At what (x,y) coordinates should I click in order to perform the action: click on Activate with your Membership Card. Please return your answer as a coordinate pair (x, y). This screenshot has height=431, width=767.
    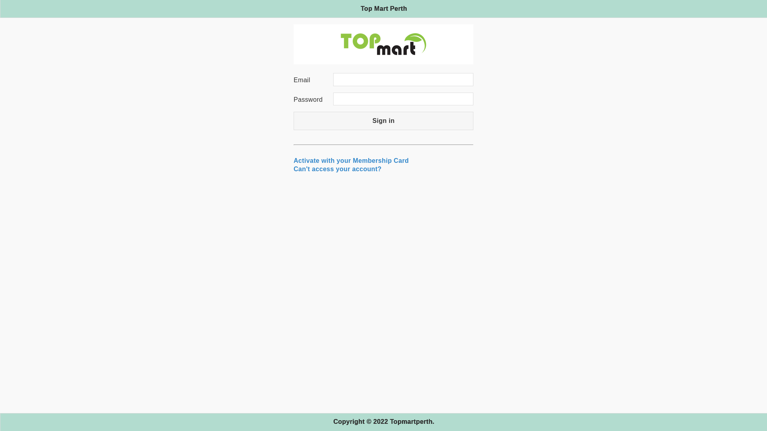
    Looking at the image, I should click on (351, 160).